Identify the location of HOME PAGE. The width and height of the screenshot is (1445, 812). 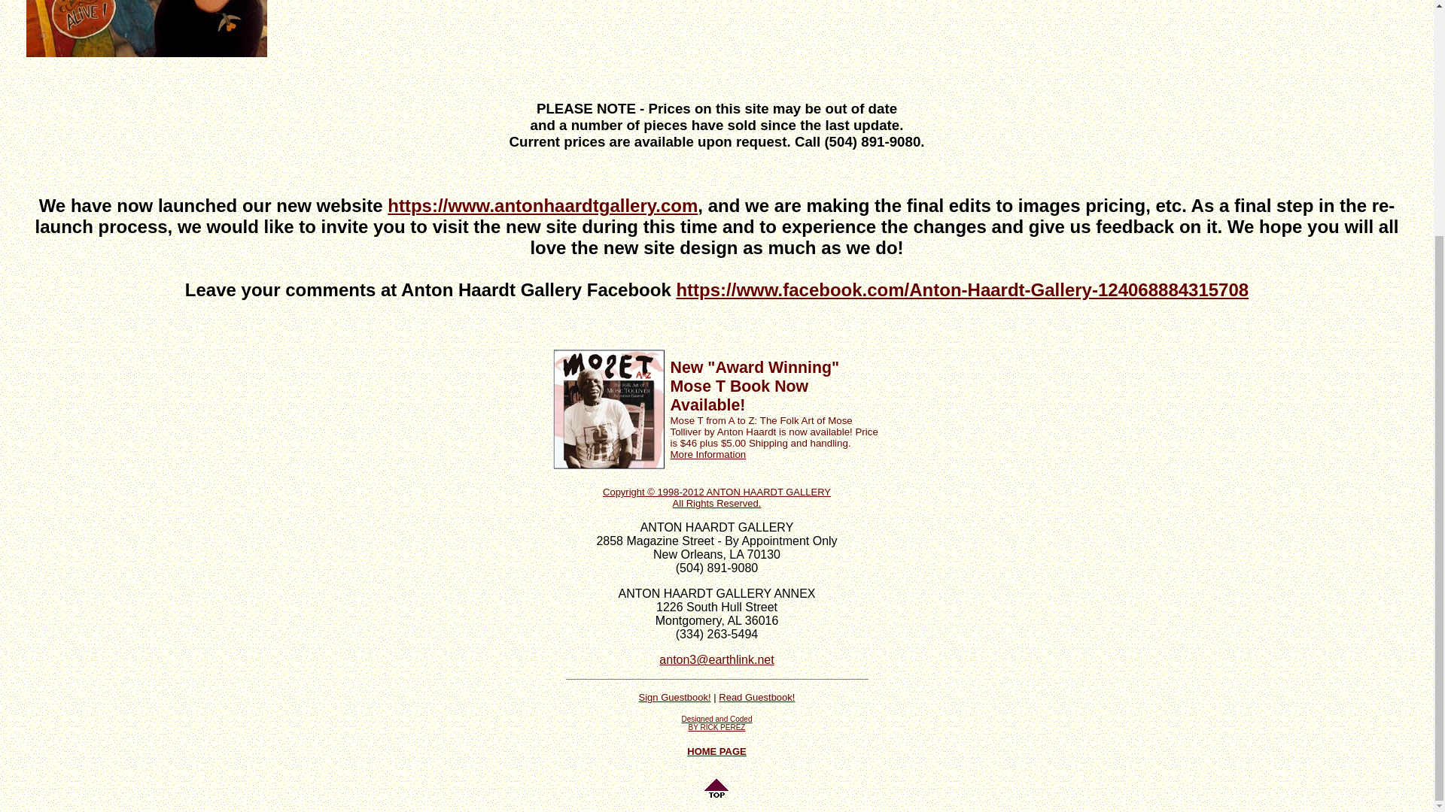
(716, 750).